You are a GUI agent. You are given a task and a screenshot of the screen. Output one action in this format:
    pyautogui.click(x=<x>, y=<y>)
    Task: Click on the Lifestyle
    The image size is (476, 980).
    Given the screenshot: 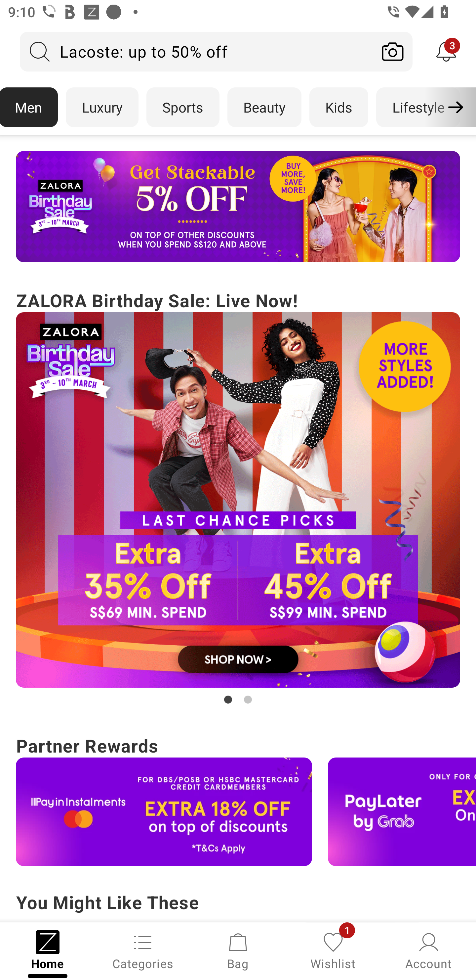 What is the action you would take?
    pyautogui.click(x=418, y=107)
    